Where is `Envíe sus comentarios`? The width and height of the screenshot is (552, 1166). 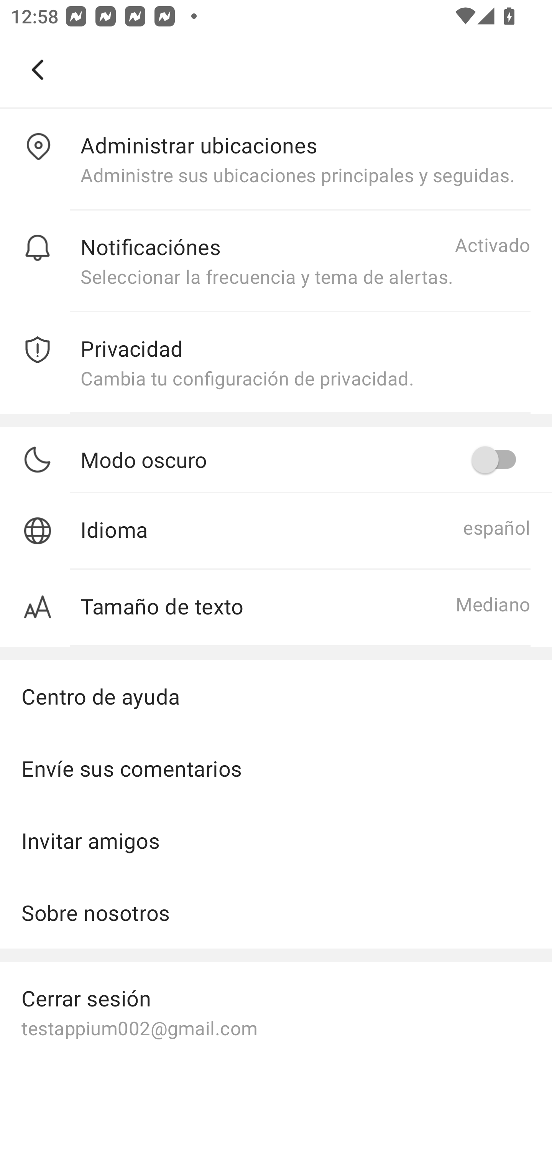 Envíe sus comentarios is located at coordinates (276, 768).